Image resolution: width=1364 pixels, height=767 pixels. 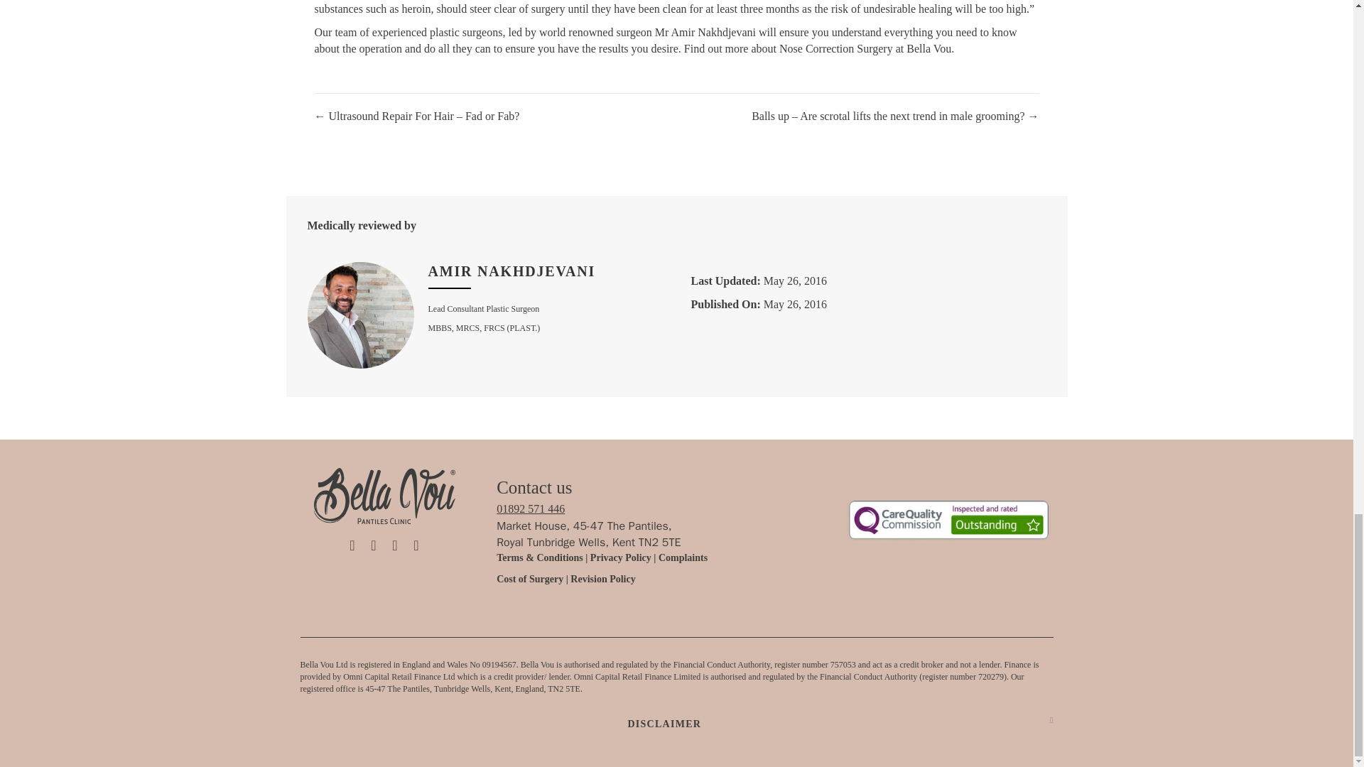 I want to click on Amir Nakhdjevani, so click(x=511, y=271).